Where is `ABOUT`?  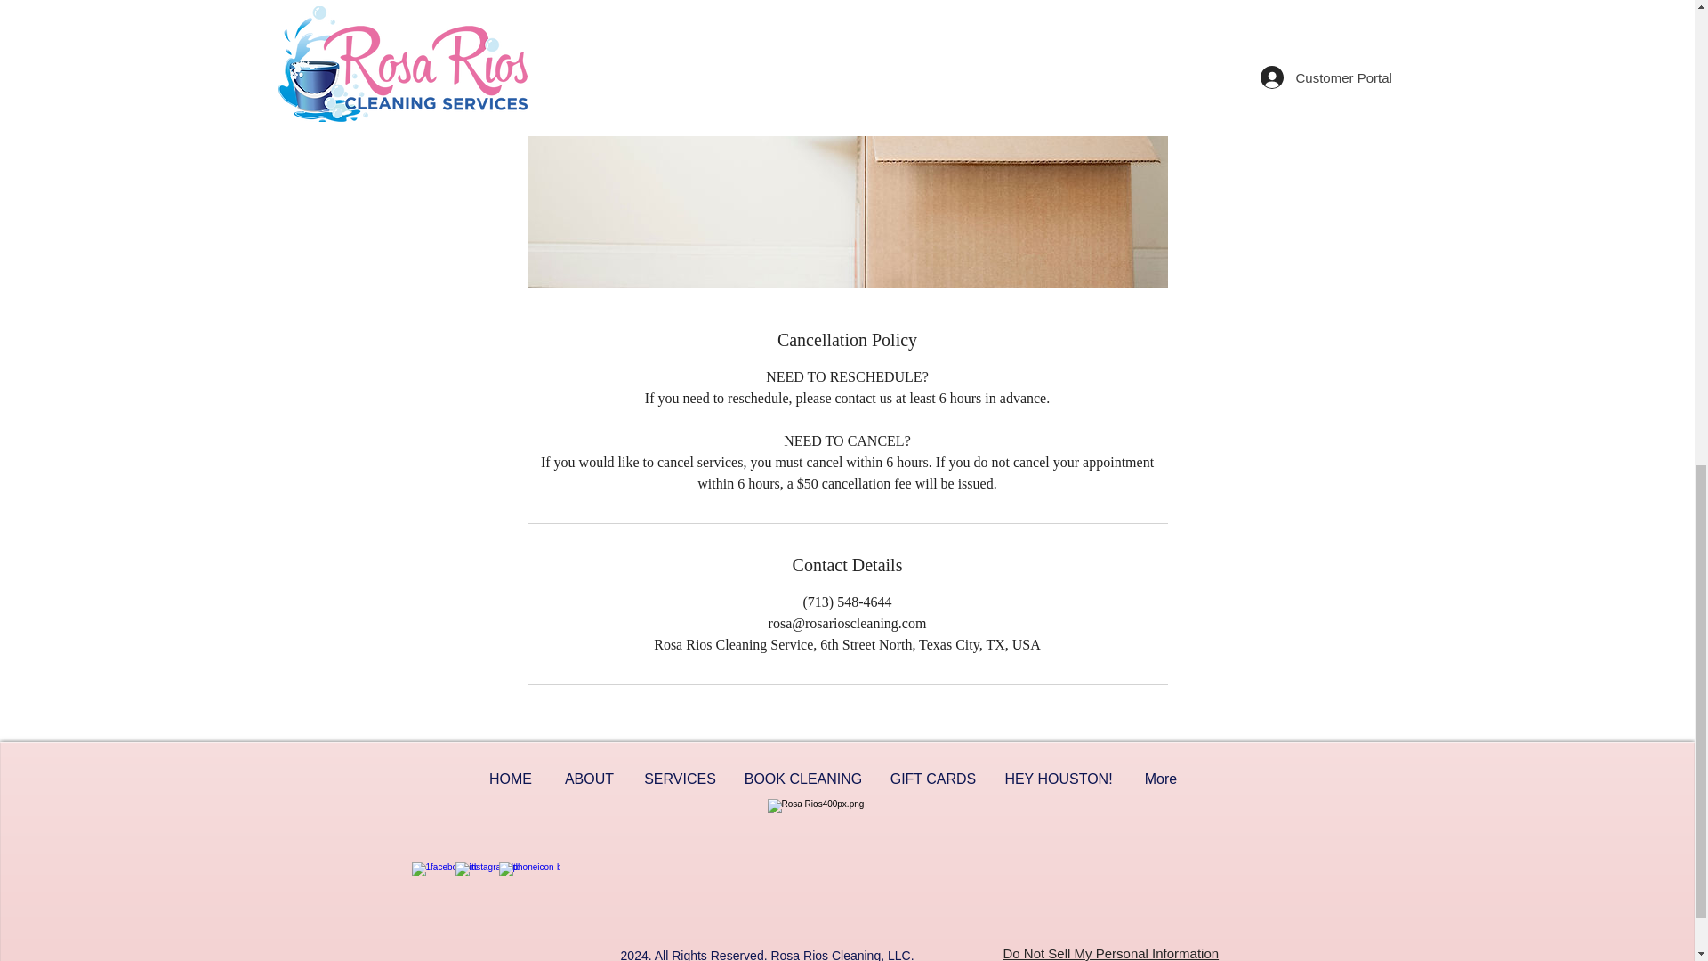
ABOUT is located at coordinates (589, 779).